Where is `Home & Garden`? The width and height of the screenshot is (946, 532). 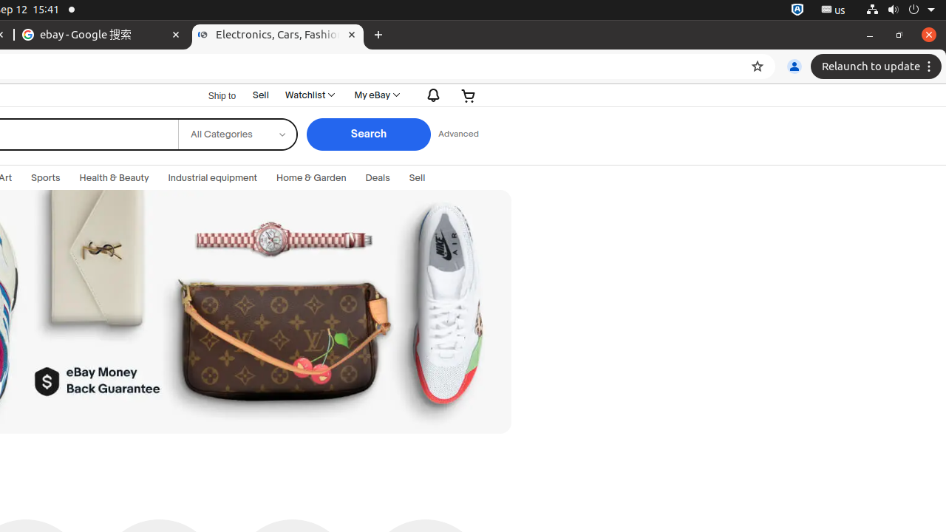
Home & Garden is located at coordinates (312, 178).